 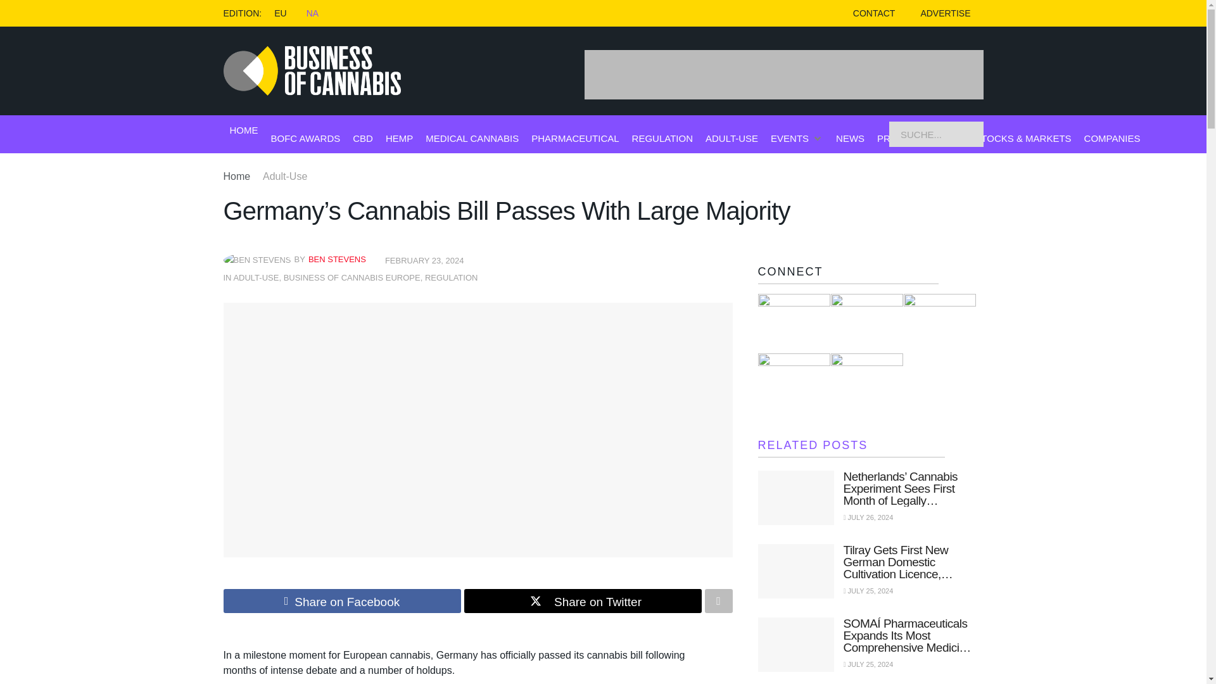 I want to click on REGULATION, so click(x=451, y=277).